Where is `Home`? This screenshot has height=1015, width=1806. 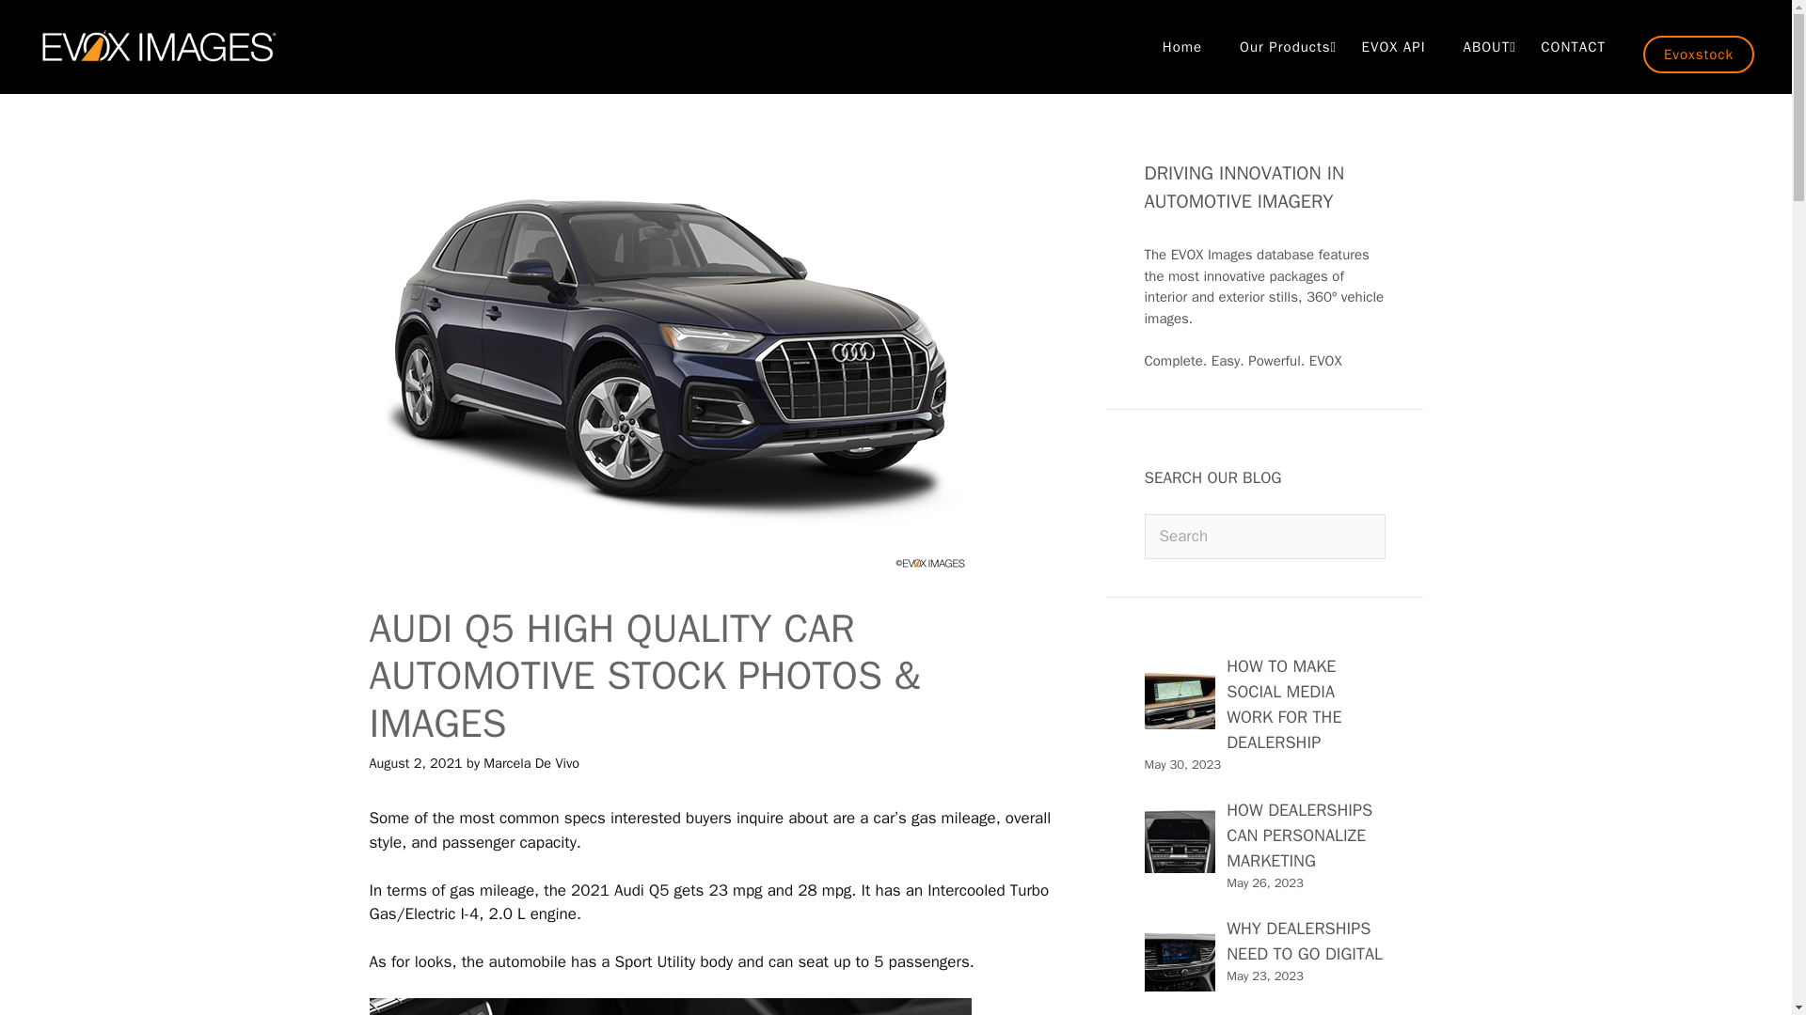 Home is located at coordinates (1181, 47).